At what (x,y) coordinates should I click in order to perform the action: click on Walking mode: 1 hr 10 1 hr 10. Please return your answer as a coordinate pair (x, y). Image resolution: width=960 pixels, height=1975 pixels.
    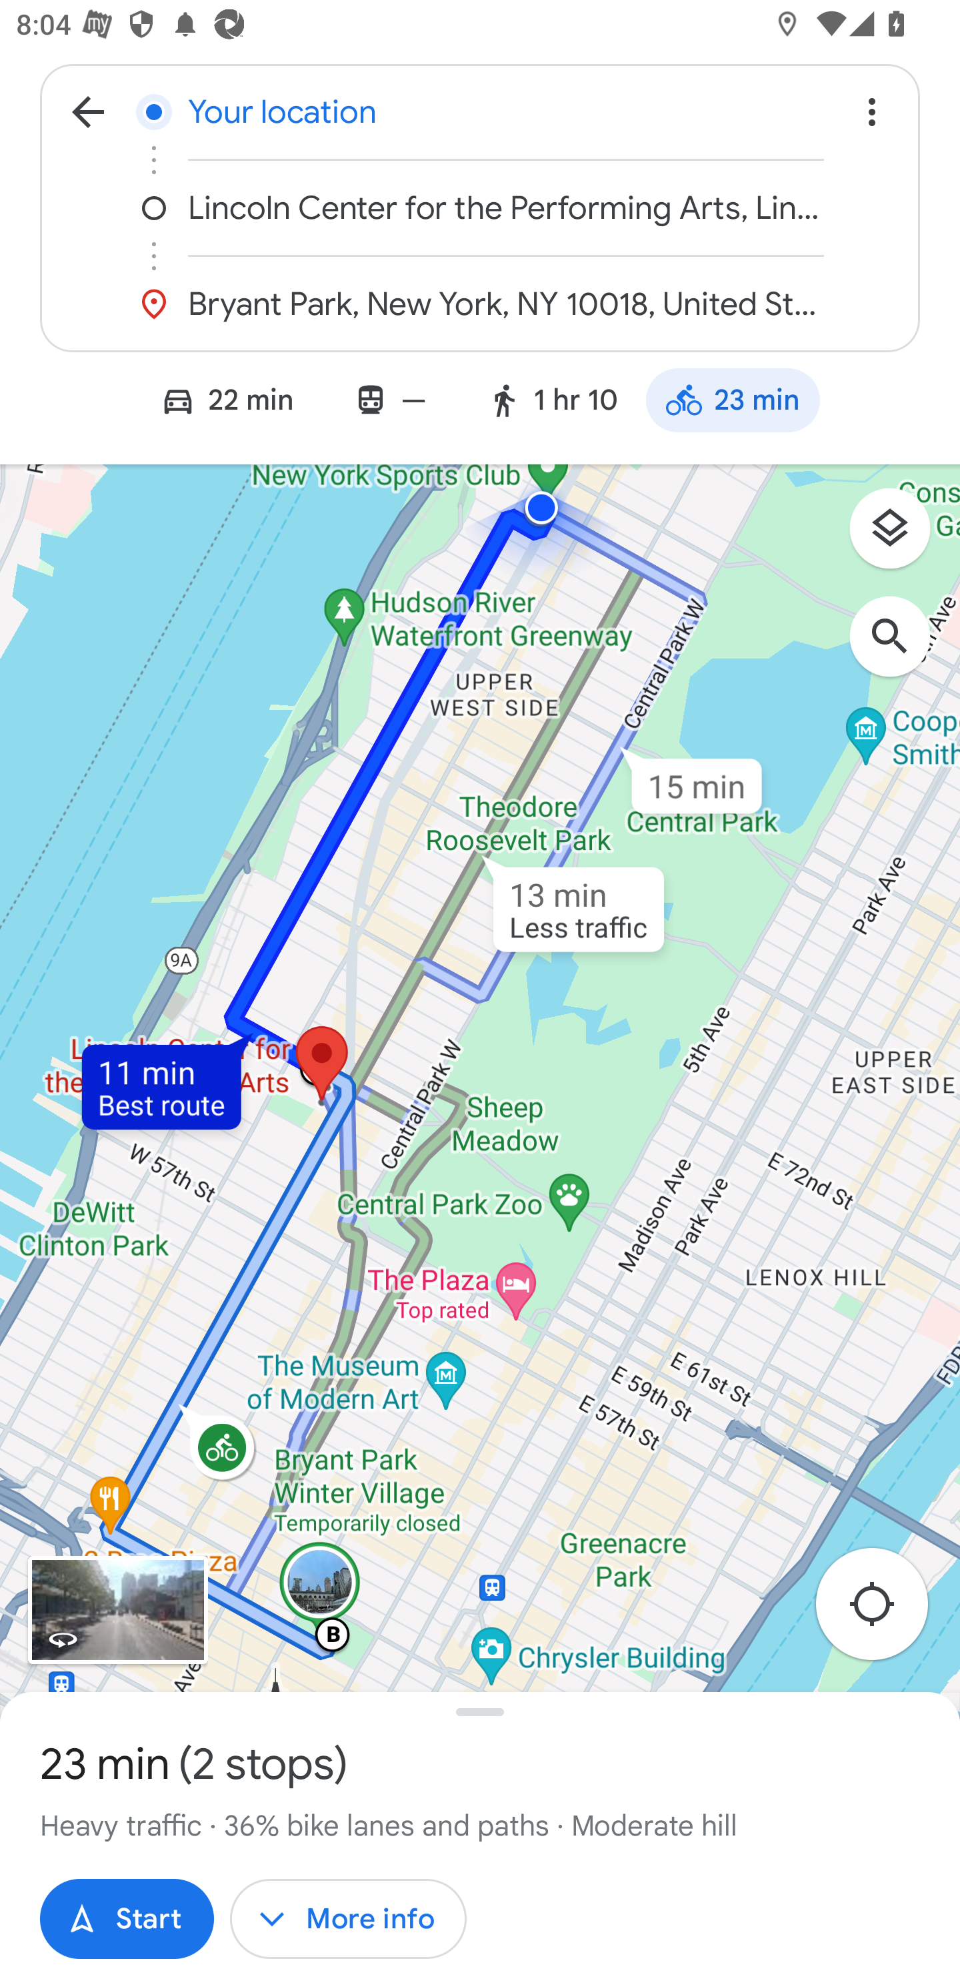
    Looking at the image, I should click on (552, 403).